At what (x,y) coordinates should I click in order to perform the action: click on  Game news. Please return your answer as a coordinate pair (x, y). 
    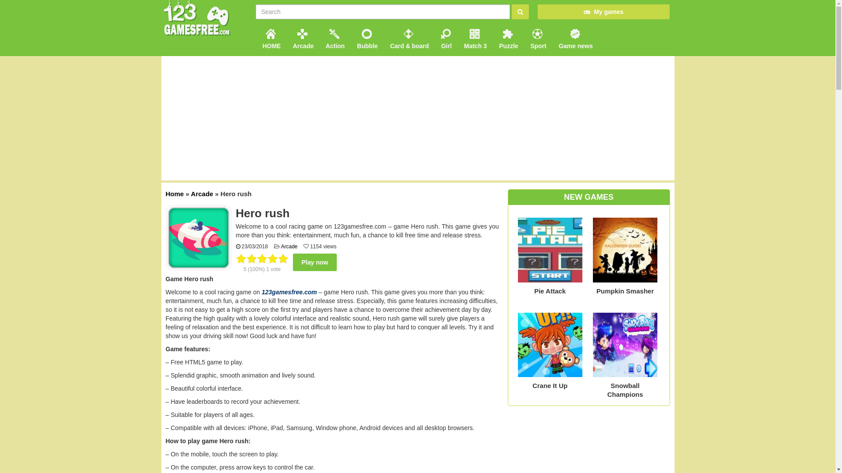
    Looking at the image, I should click on (575, 38).